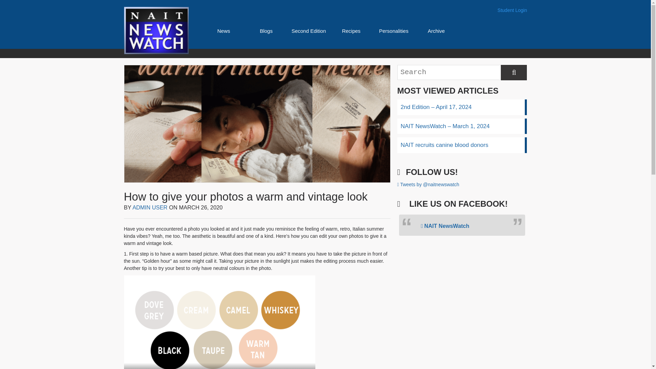 The height and width of the screenshot is (369, 656). I want to click on Blogs, so click(266, 31).